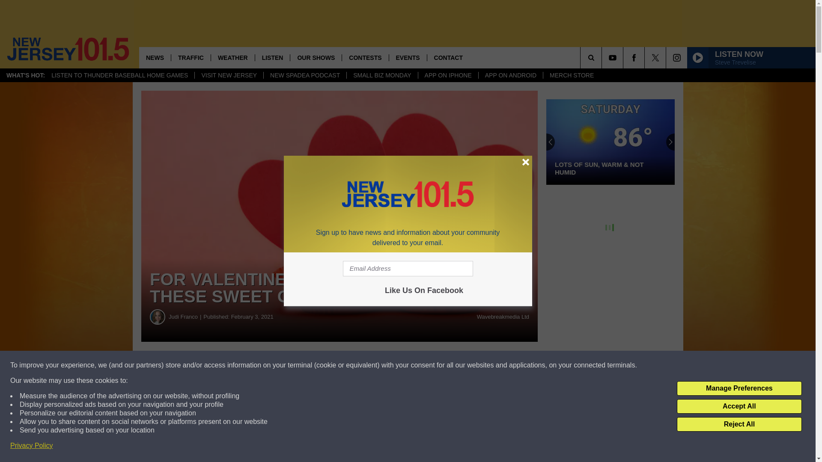 Image resolution: width=822 pixels, height=462 pixels. I want to click on NEW SPADEA PODCAST, so click(304, 75).